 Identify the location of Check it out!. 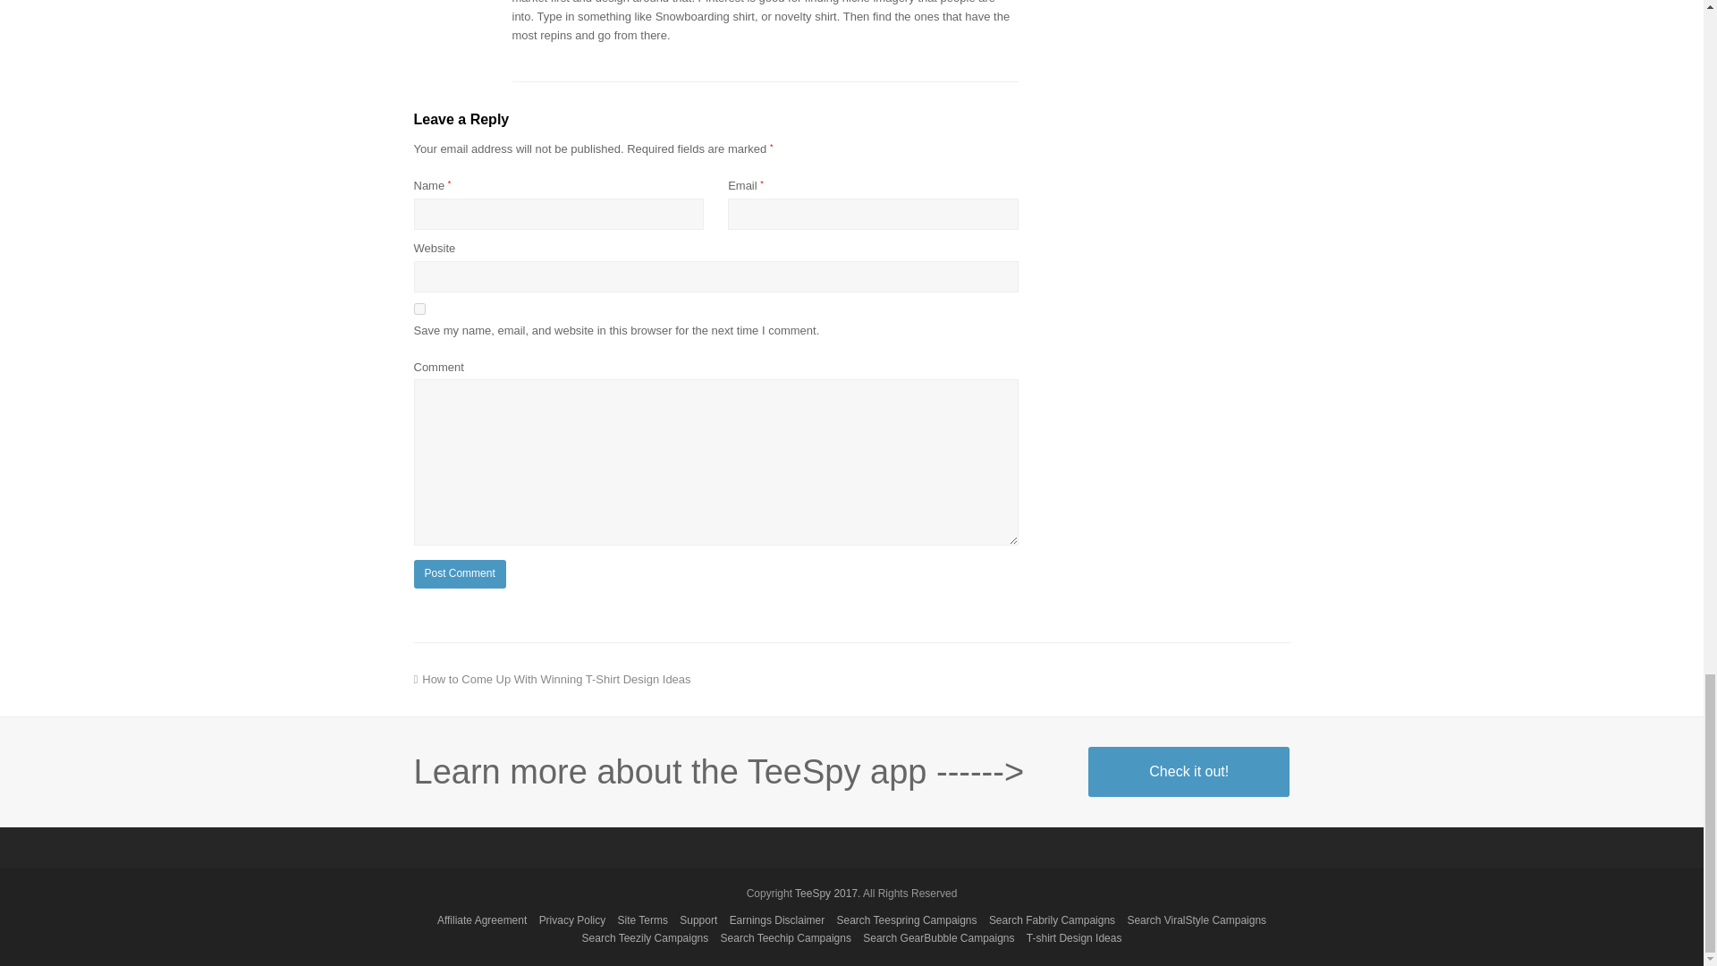
(1188, 771).